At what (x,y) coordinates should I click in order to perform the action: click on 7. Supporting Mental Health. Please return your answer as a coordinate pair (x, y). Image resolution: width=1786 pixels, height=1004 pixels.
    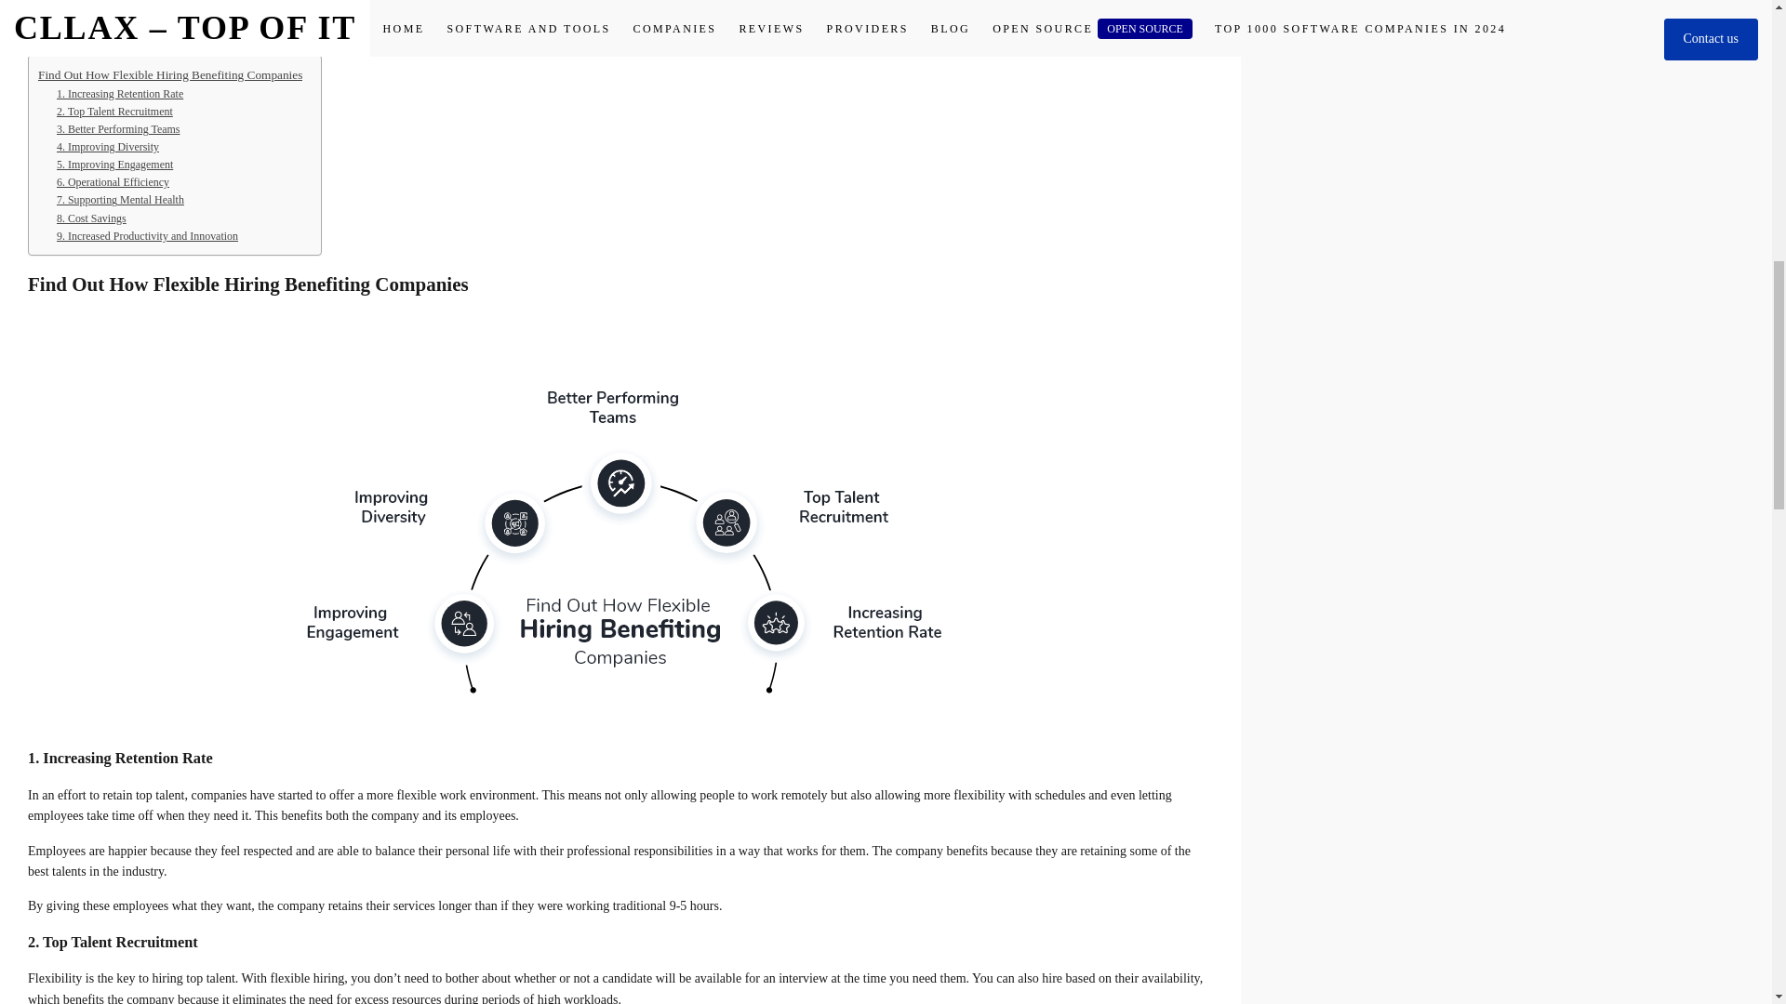
    Looking at the image, I should click on (120, 200).